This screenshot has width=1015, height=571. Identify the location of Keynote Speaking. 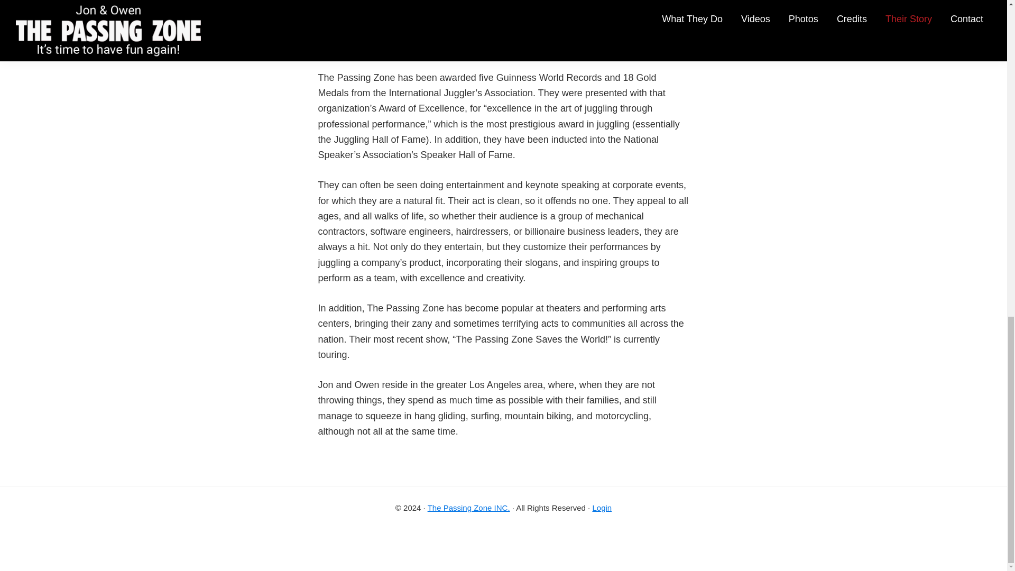
(387, 537).